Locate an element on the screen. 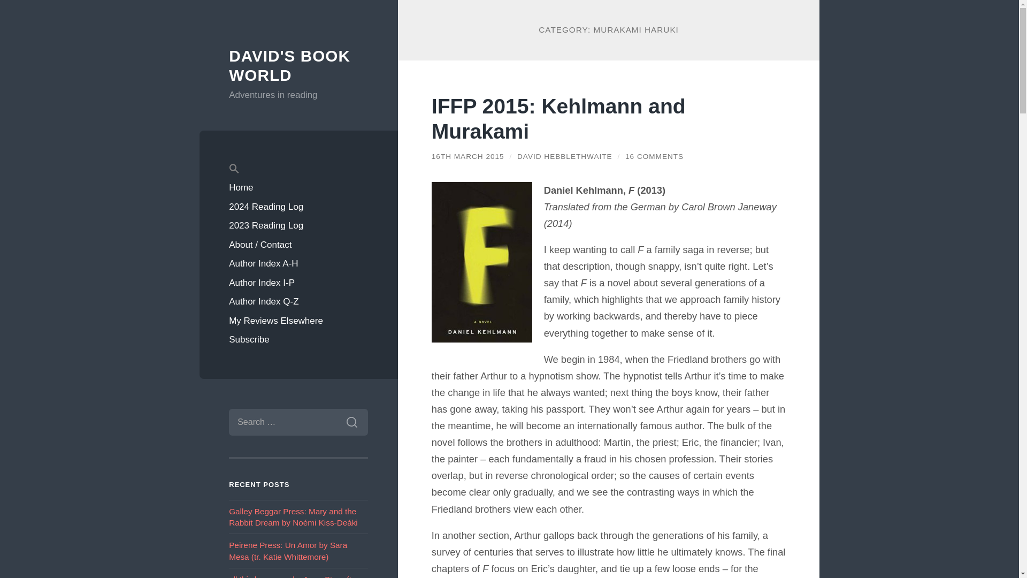  Author Index I-P is located at coordinates (298, 283).